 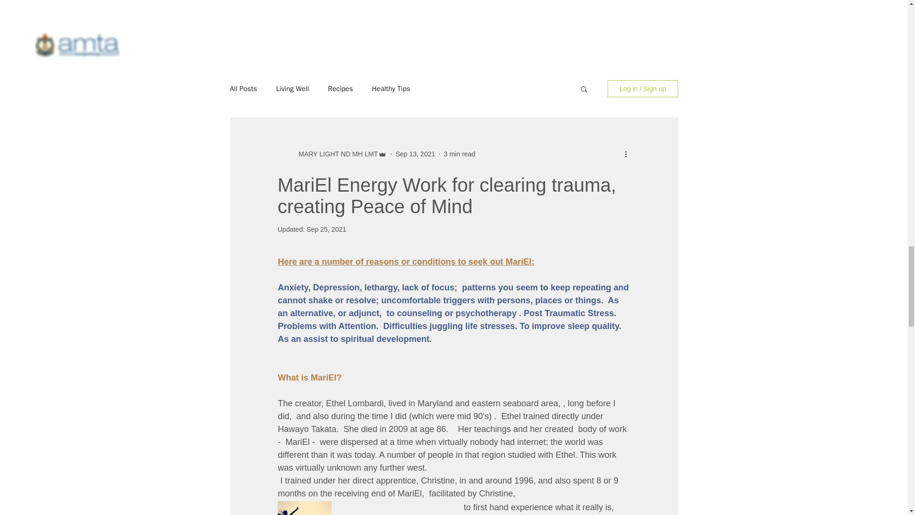 I want to click on Living Well, so click(x=293, y=89).